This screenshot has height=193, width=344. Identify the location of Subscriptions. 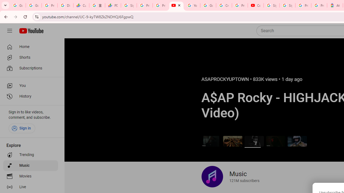
(31, 68).